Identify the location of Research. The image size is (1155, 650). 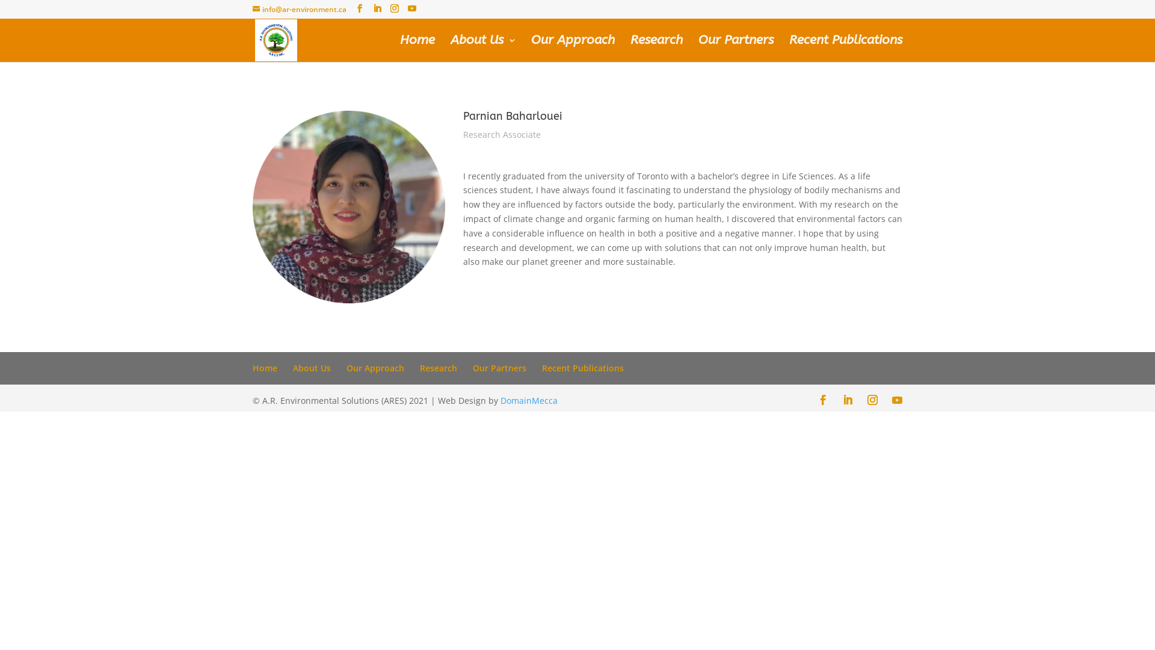
(657, 49).